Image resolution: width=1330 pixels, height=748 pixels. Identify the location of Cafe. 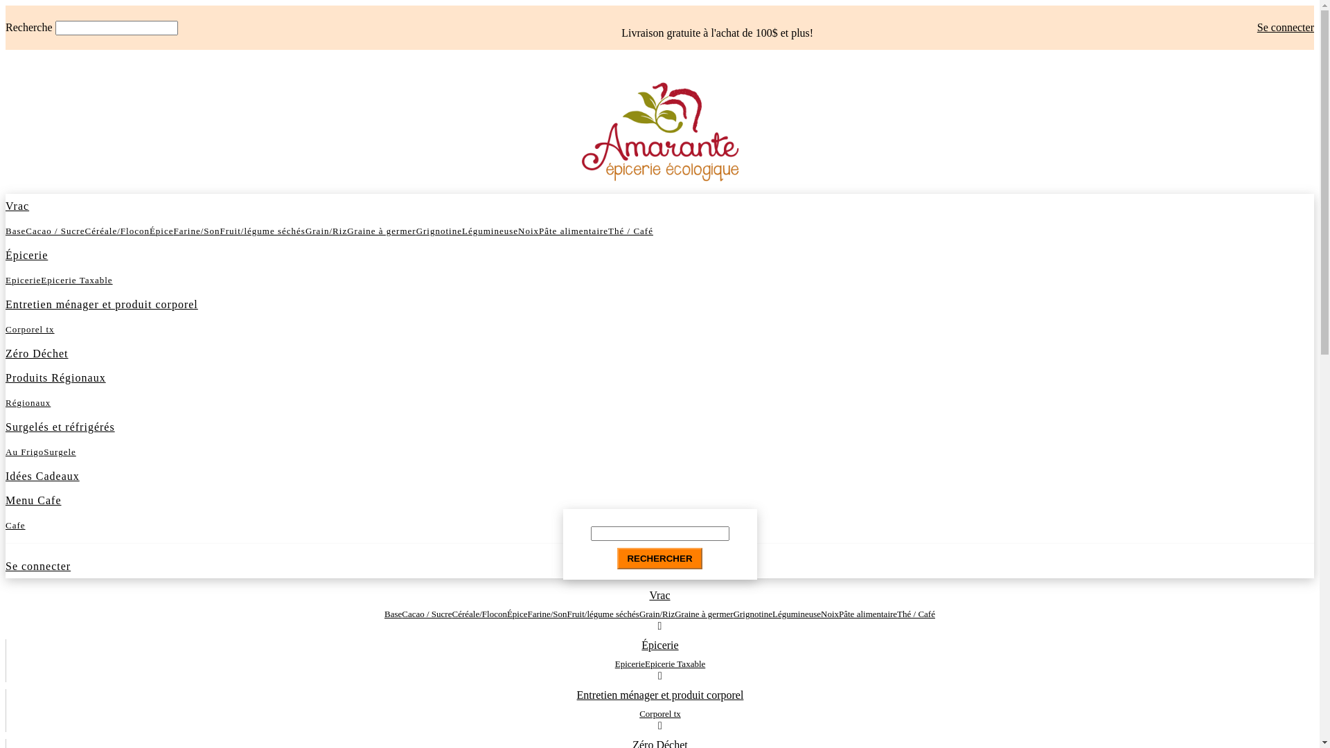
(15, 525).